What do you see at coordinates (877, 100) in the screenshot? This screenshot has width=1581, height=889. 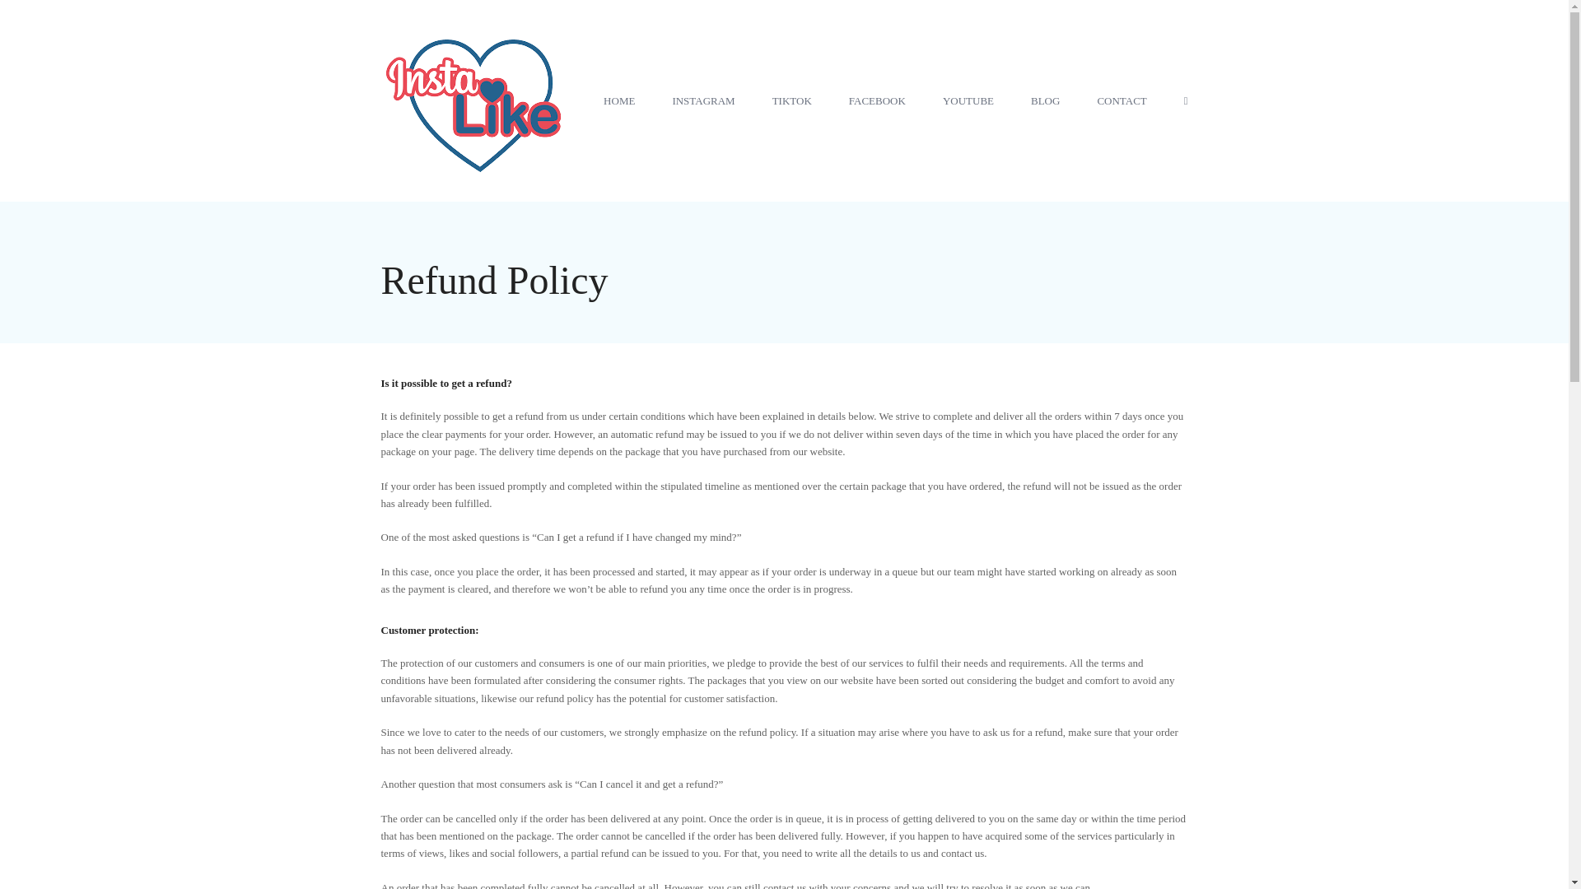 I see `FACEBOOK` at bounding box center [877, 100].